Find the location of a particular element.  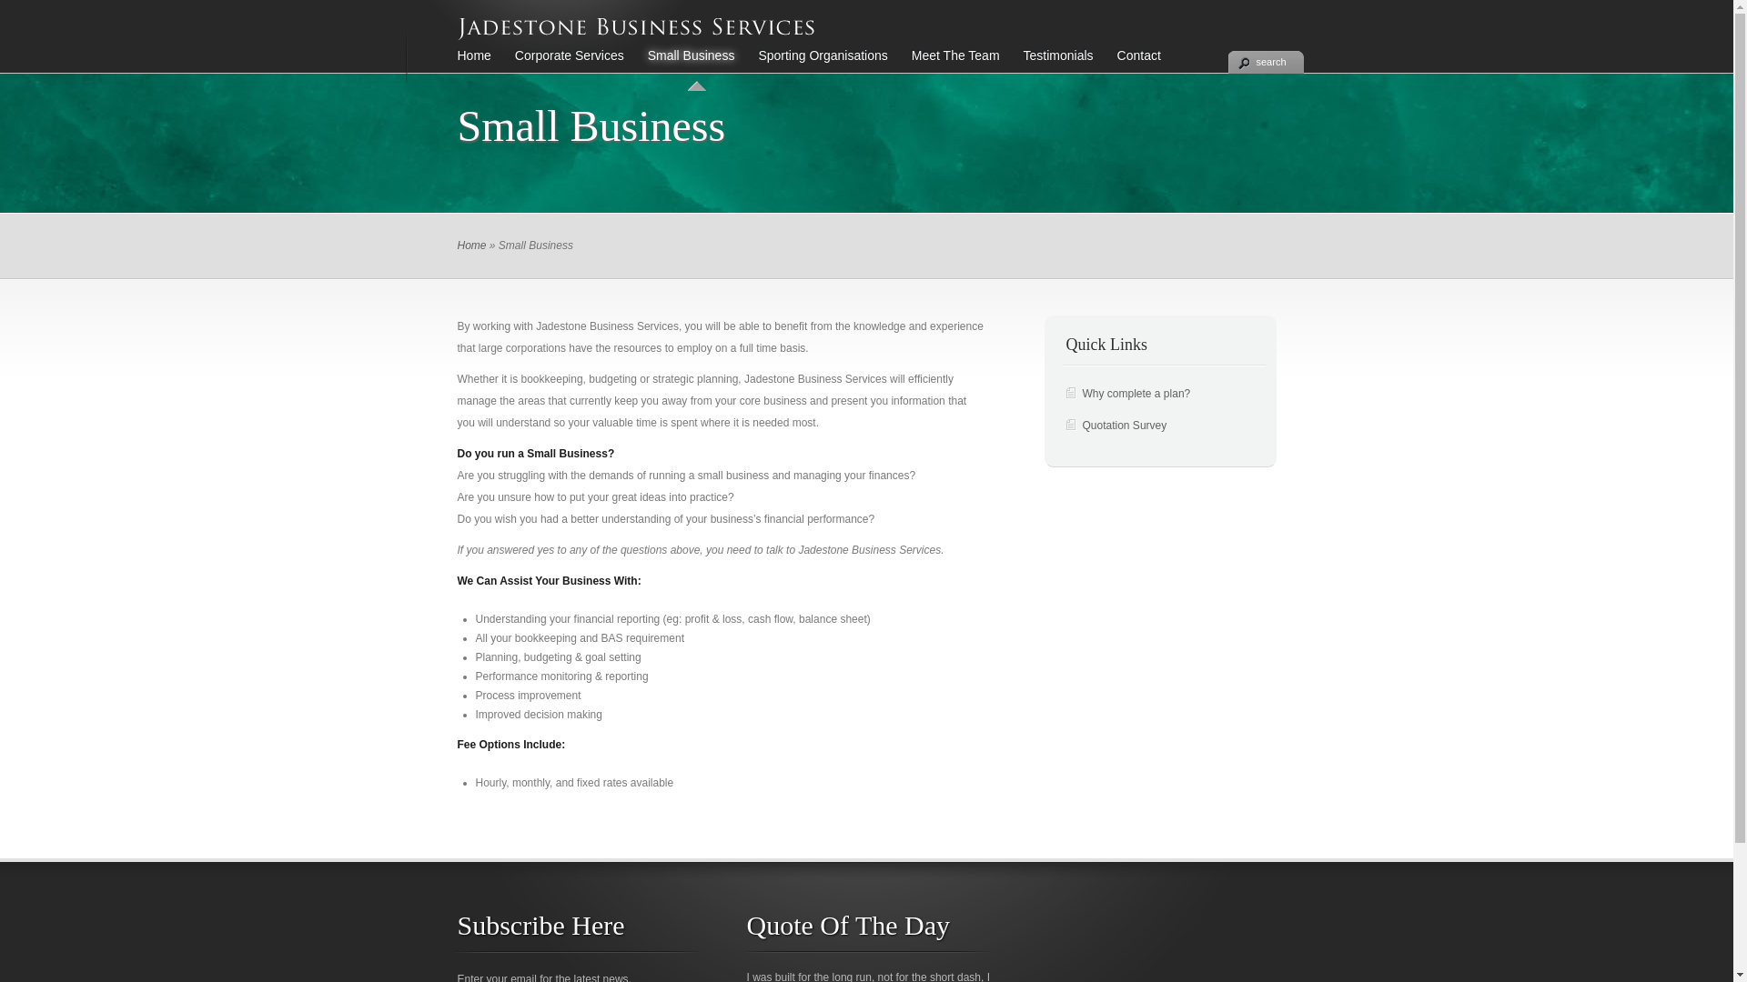

Meet The Team is located at coordinates (949, 65).